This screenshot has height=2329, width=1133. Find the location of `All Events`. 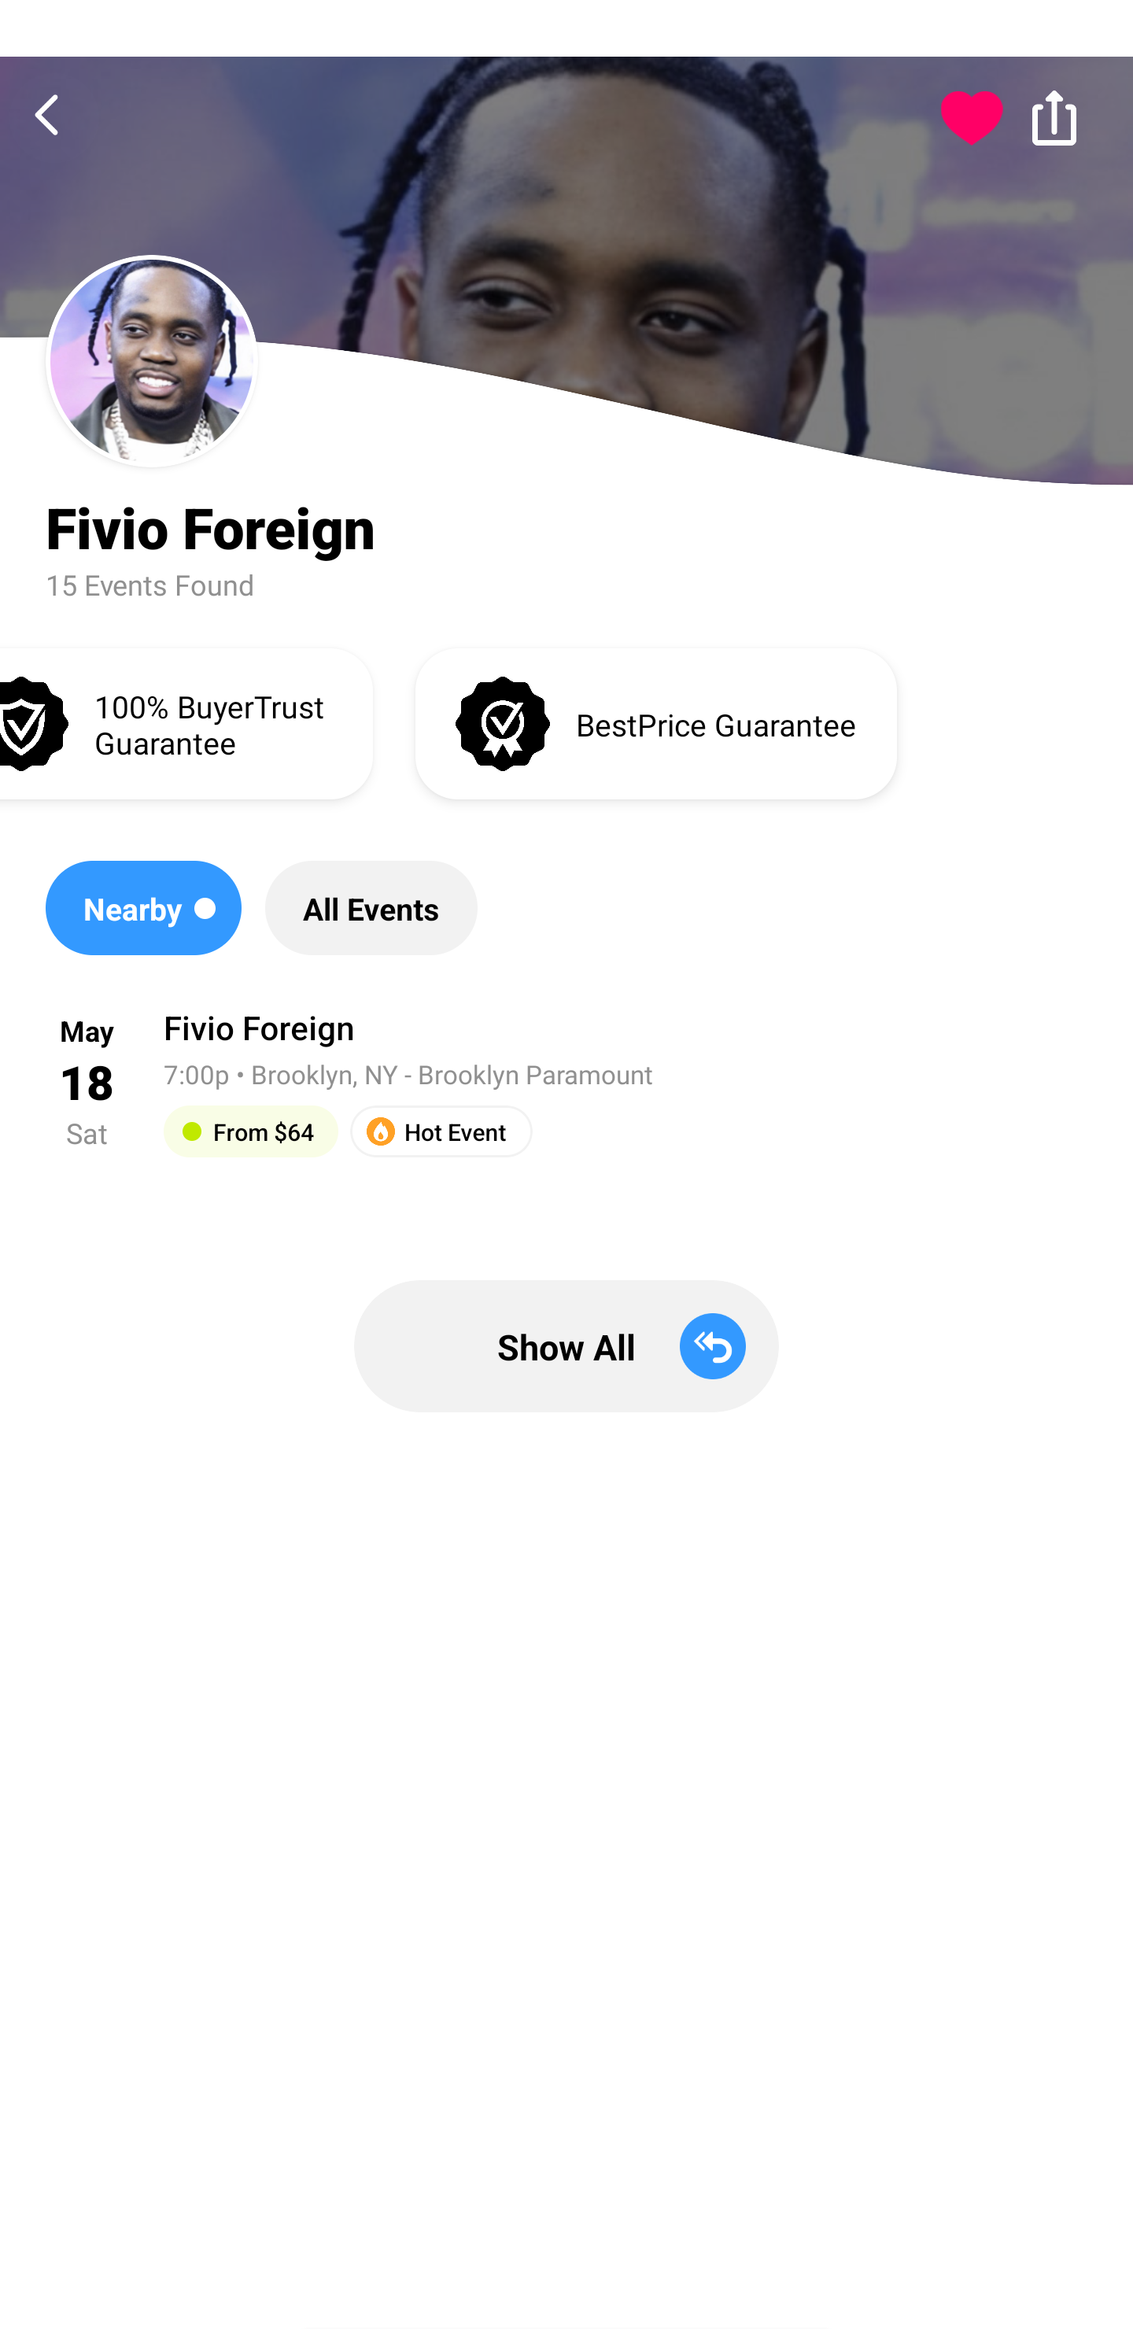

All Events is located at coordinates (371, 908).